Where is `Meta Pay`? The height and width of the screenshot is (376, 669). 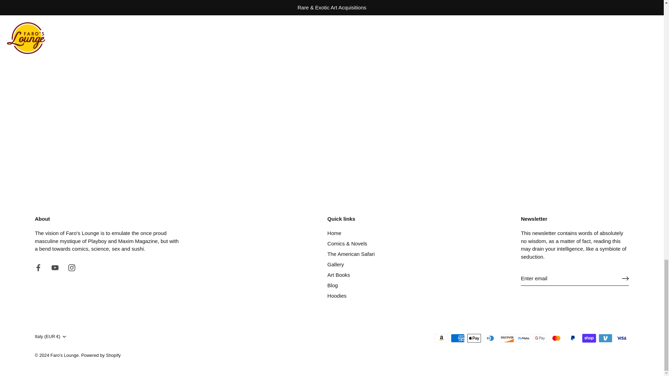
Meta Pay is located at coordinates (523, 338).